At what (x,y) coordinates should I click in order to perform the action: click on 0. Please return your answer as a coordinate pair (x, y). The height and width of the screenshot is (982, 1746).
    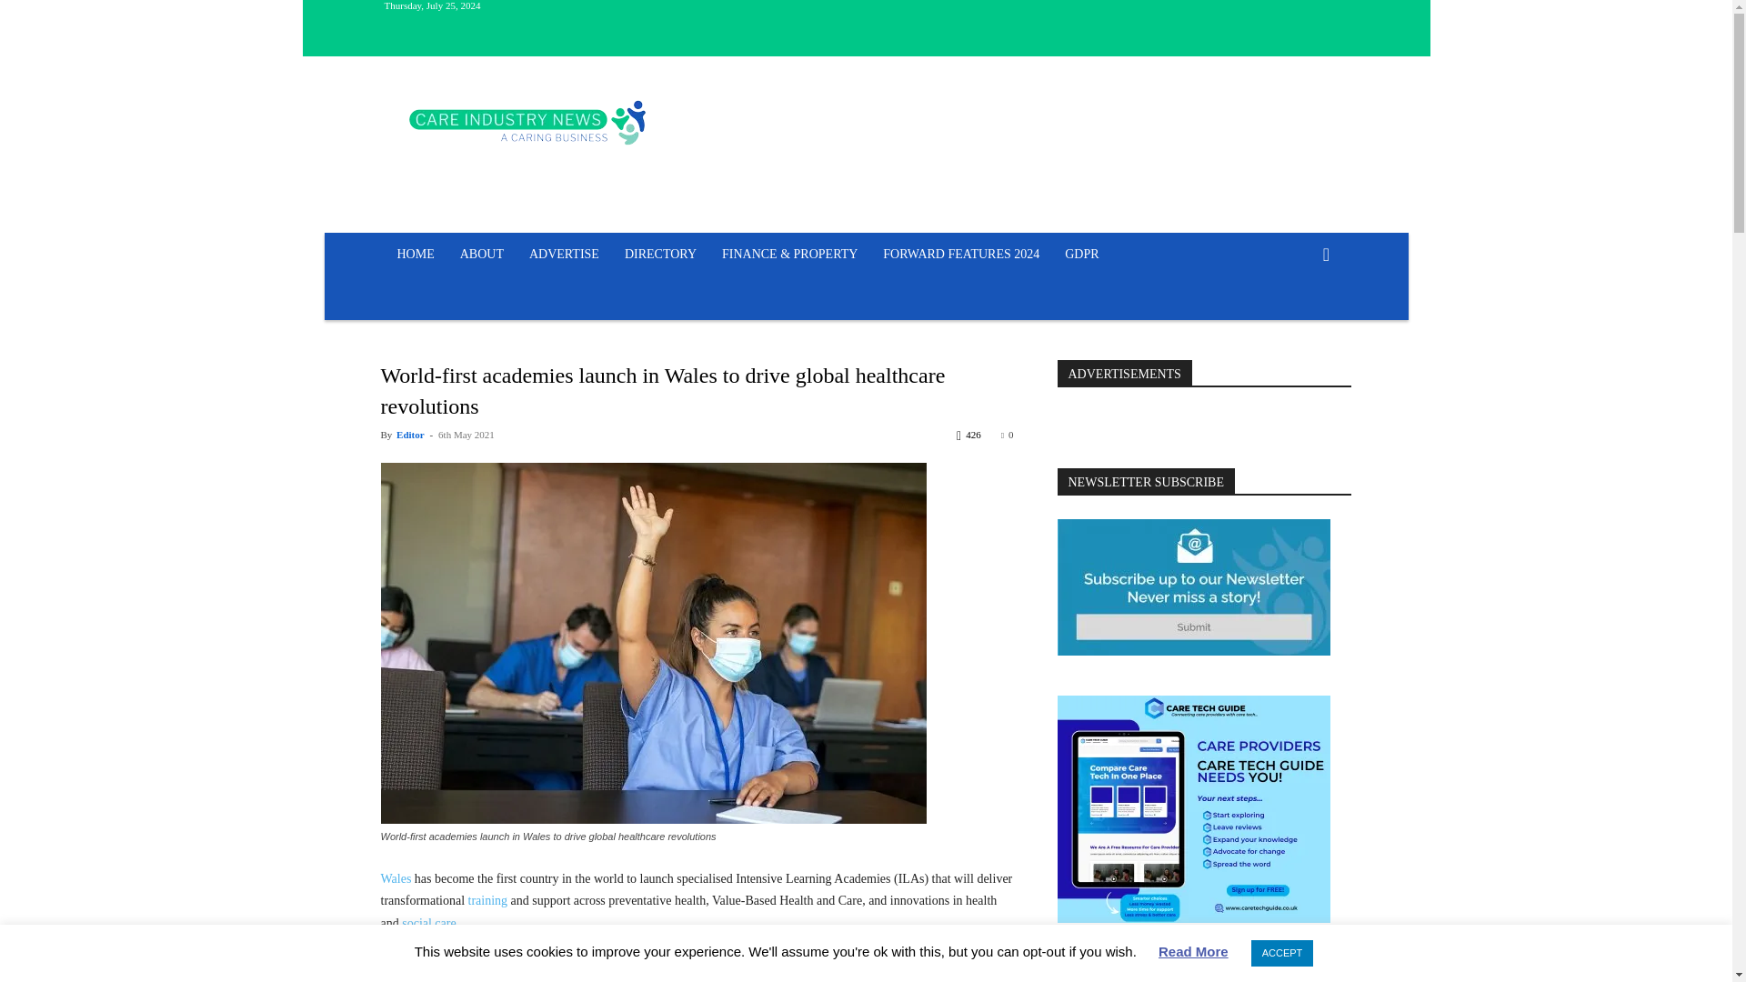
    Looking at the image, I should click on (1008, 434).